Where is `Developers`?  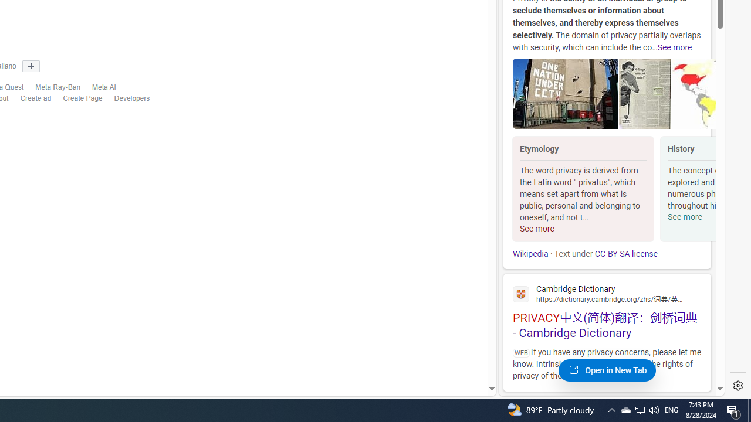 Developers is located at coordinates (126, 99).